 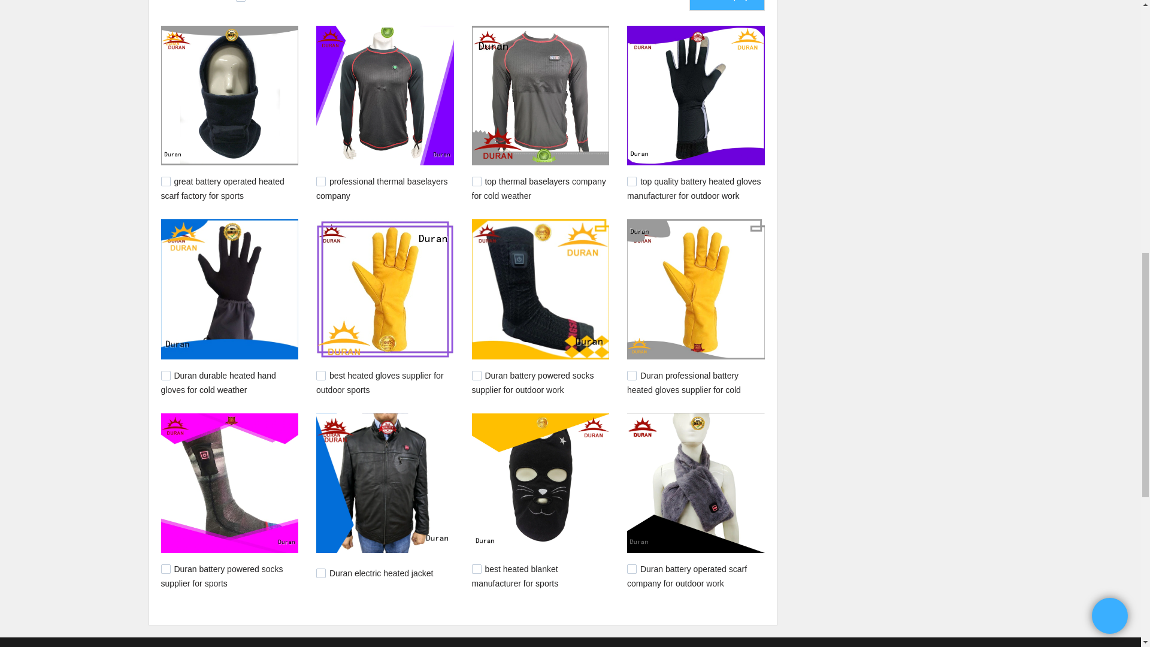 What do you see at coordinates (380, 382) in the screenshot?
I see `best heated gloves supplier for outdoor sports` at bounding box center [380, 382].